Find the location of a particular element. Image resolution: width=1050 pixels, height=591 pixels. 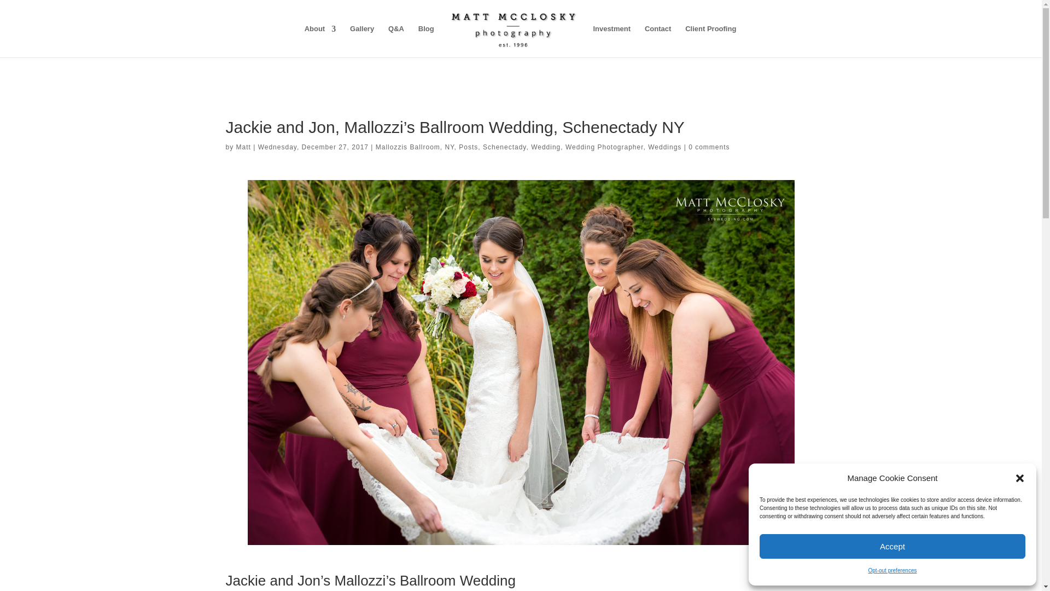

Mallozzis Ballroom is located at coordinates (408, 147).